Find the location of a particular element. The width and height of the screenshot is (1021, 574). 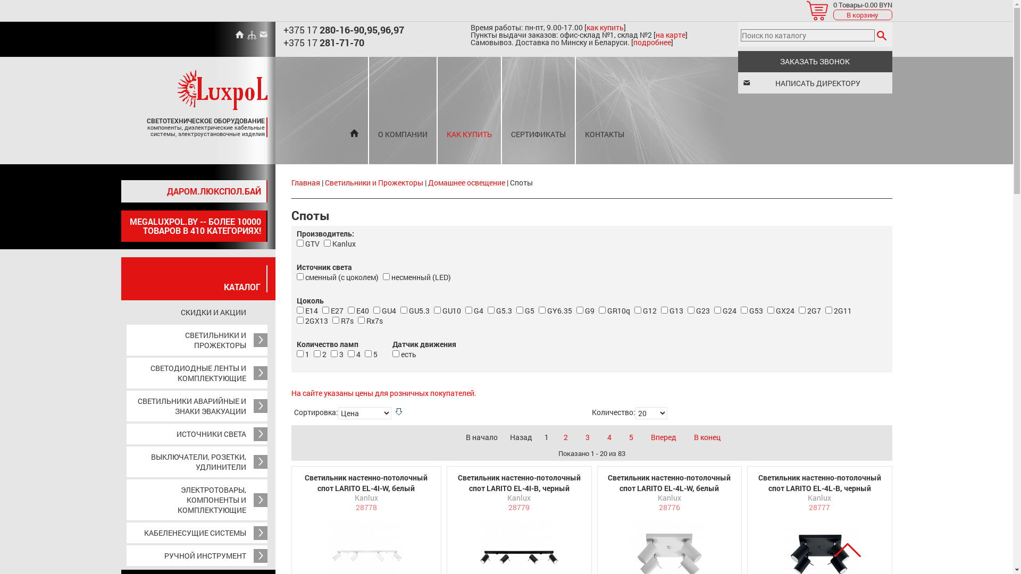

  is located at coordinates (882, 35).